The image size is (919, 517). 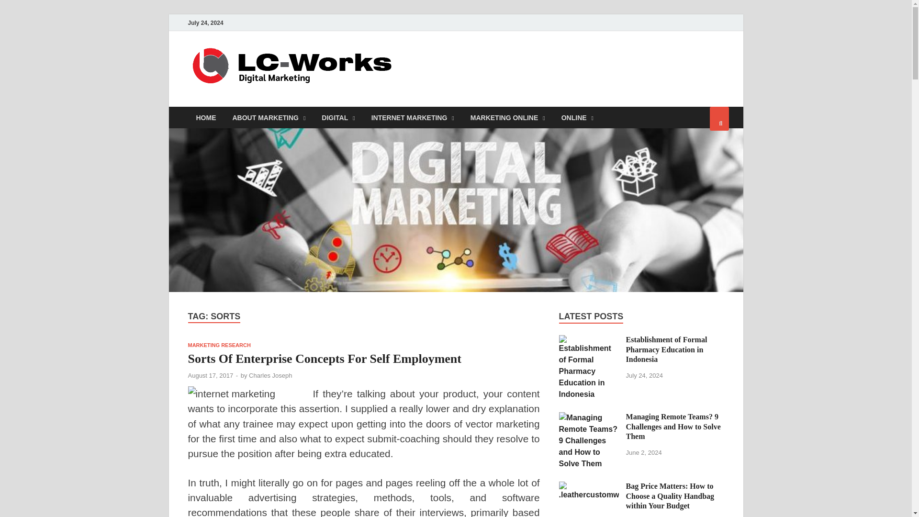 I want to click on leathercustomwork.com, so click(x=503, y=64).